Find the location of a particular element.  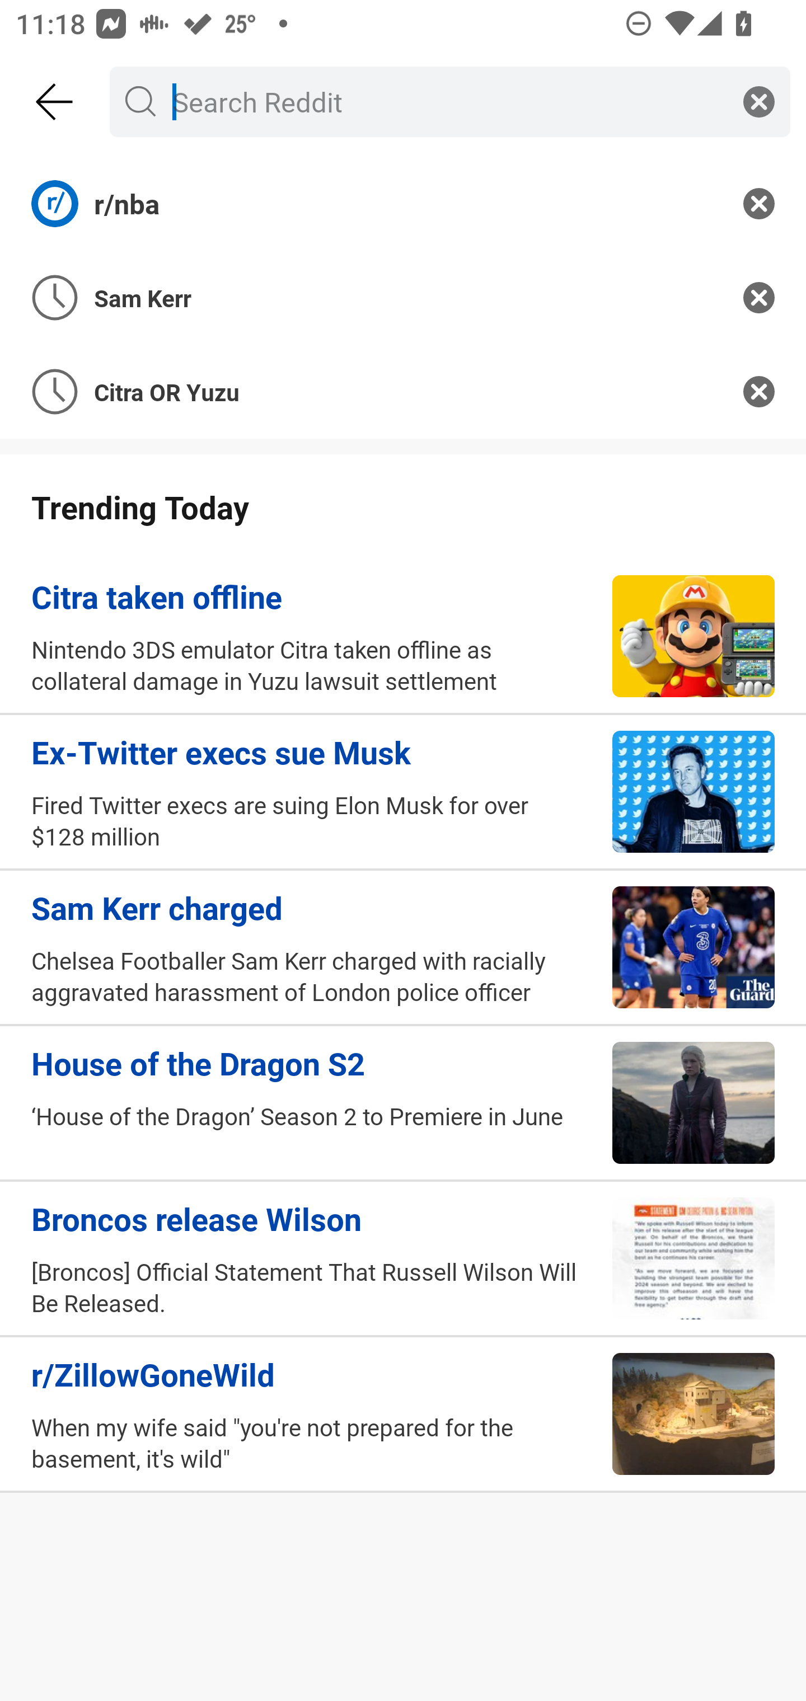

Back is located at coordinates (55, 102).